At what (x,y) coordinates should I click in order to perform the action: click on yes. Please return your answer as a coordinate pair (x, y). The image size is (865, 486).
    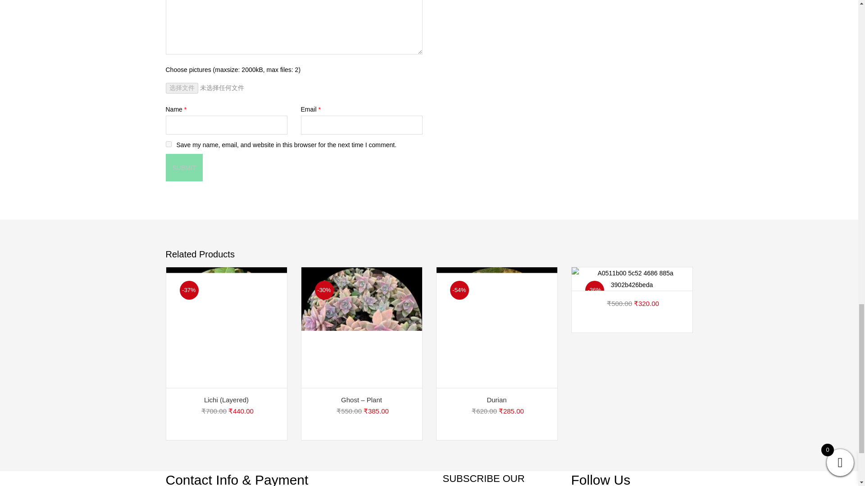
    Looking at the image, I should click on (168, 144).